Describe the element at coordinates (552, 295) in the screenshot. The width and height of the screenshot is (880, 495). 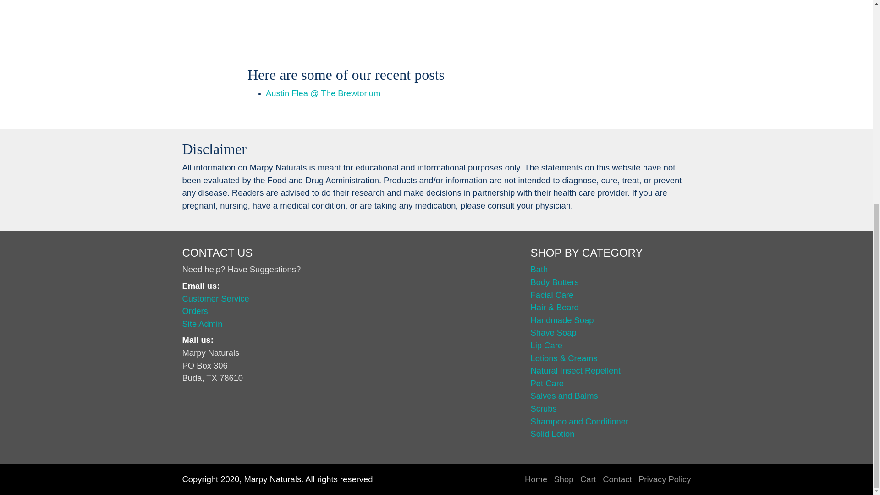
I see `Facial Care` at that location.